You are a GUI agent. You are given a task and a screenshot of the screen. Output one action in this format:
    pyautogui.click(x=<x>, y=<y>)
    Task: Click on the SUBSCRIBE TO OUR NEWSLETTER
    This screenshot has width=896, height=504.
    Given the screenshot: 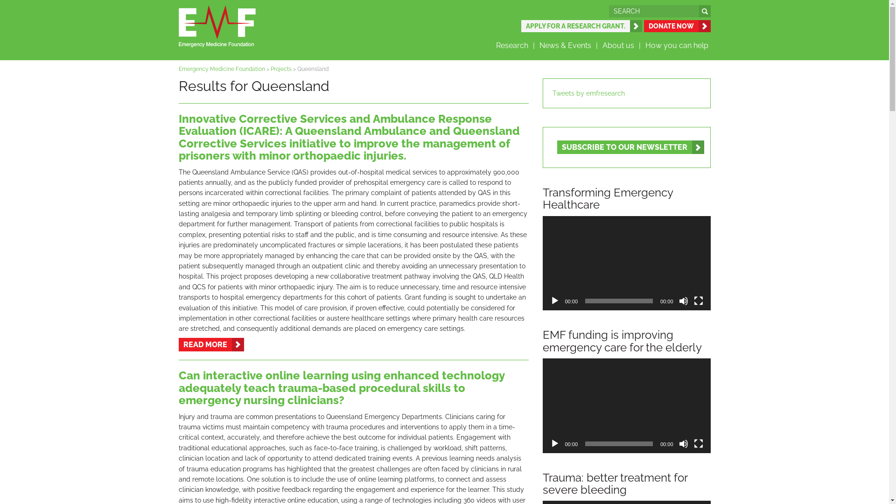 What is the action you would take?
    pyautogui.click(x=631, y=147)
    